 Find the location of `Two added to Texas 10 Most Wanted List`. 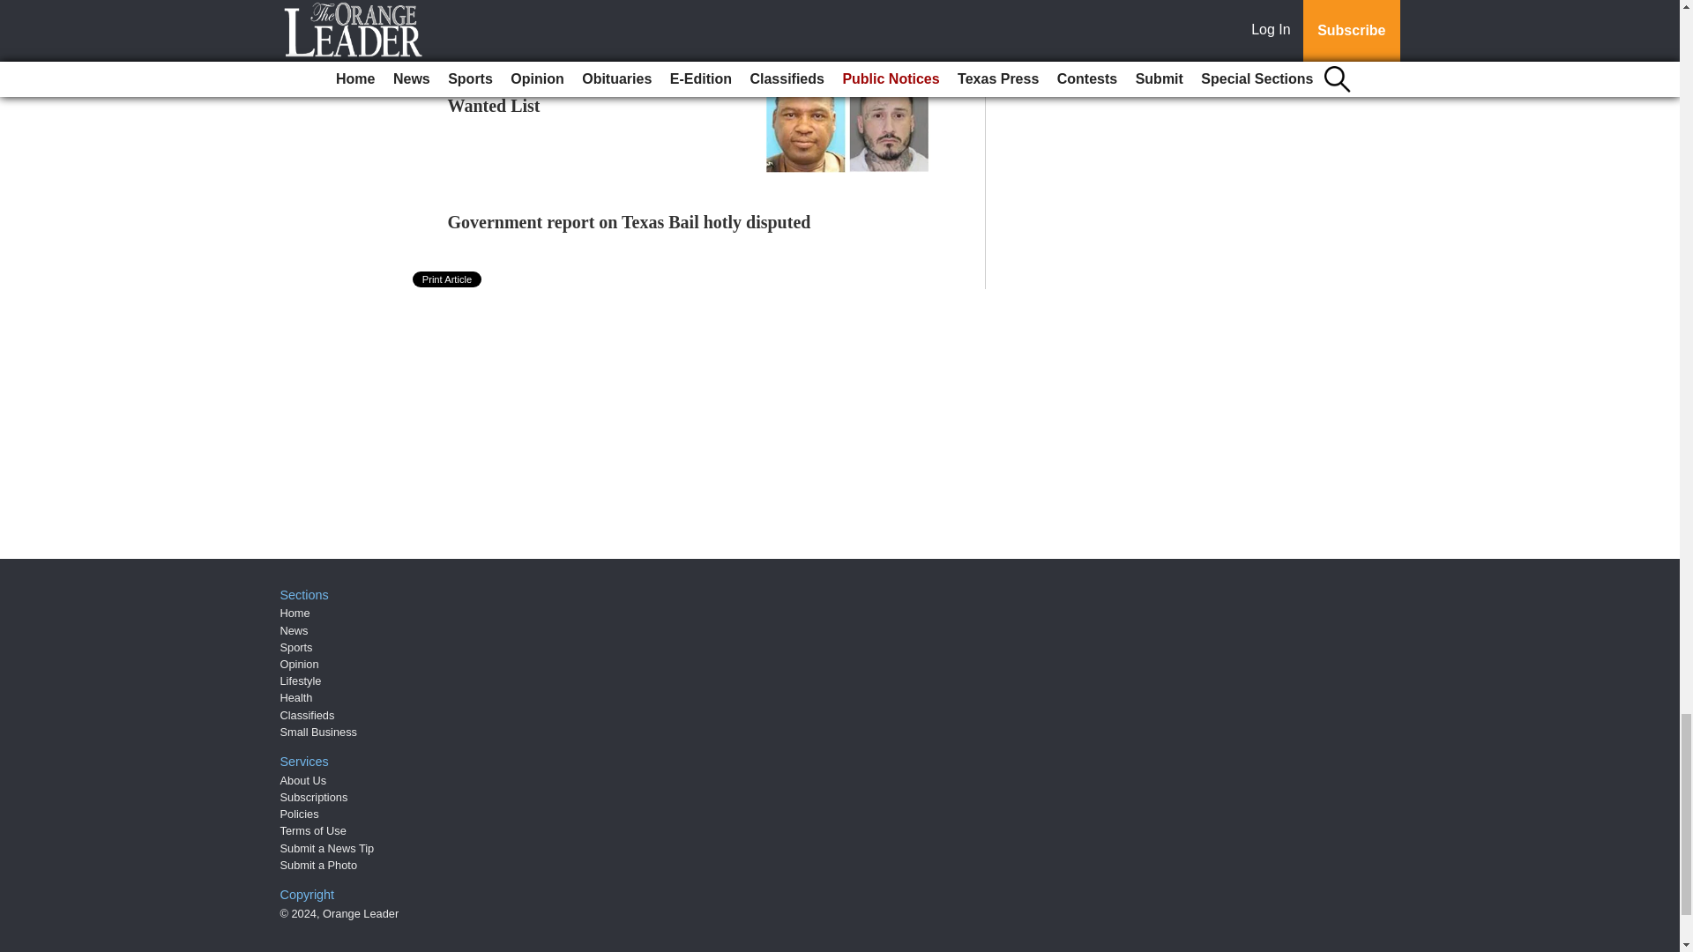

Two added to Texas 10 Most Wanted List is located at coordinates (554, 95).